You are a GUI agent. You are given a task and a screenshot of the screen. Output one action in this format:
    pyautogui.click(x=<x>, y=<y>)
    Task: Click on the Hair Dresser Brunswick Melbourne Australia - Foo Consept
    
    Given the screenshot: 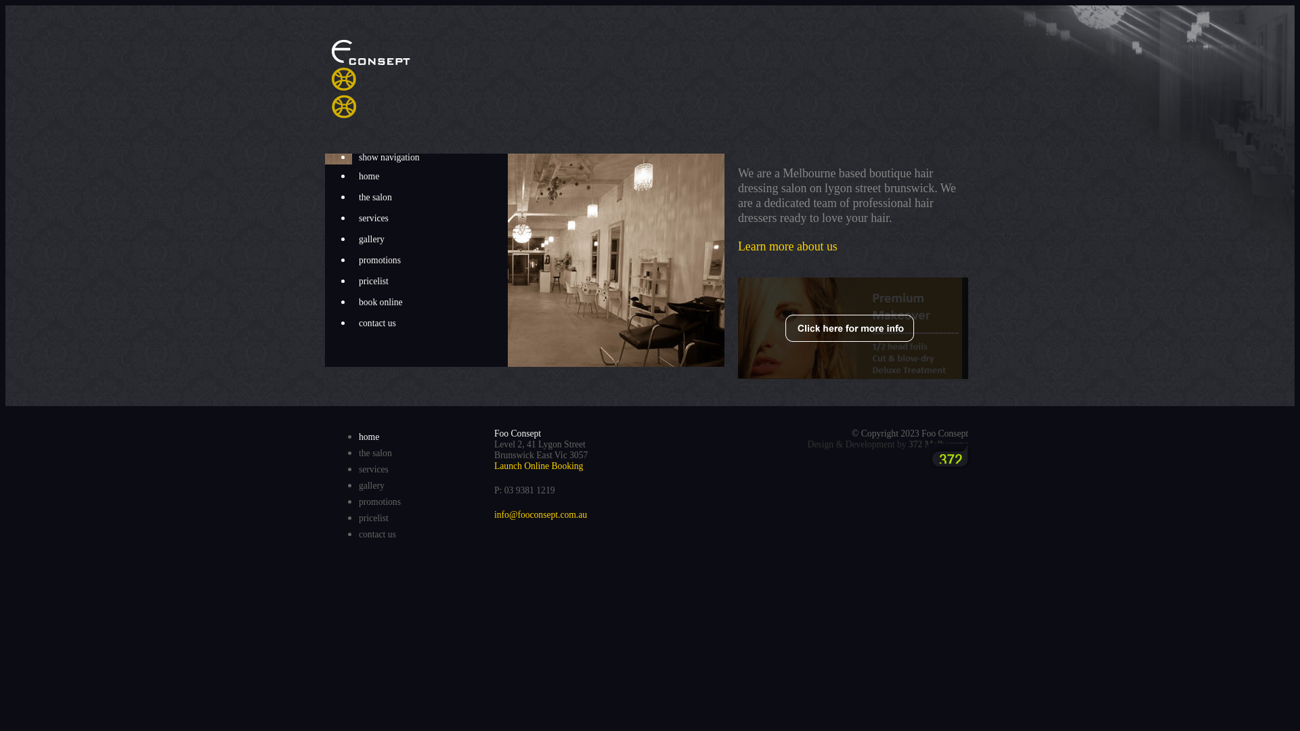 What is the action you would take?
    pyautogui.click(x=371, y=79)
    